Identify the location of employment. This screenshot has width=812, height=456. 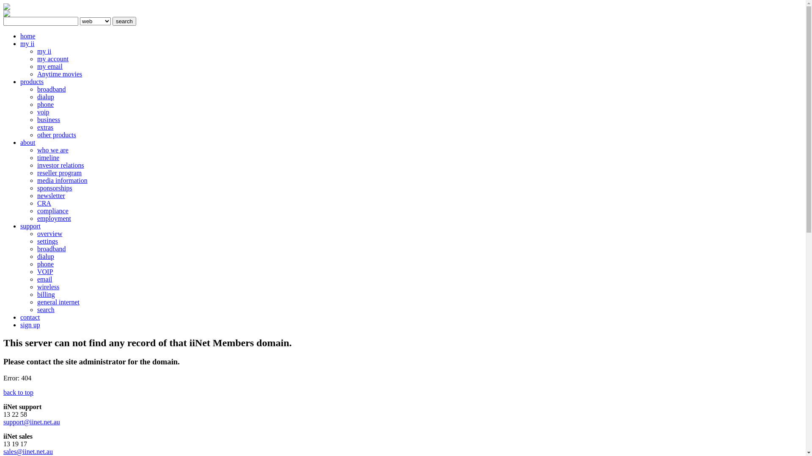
(54, 218).